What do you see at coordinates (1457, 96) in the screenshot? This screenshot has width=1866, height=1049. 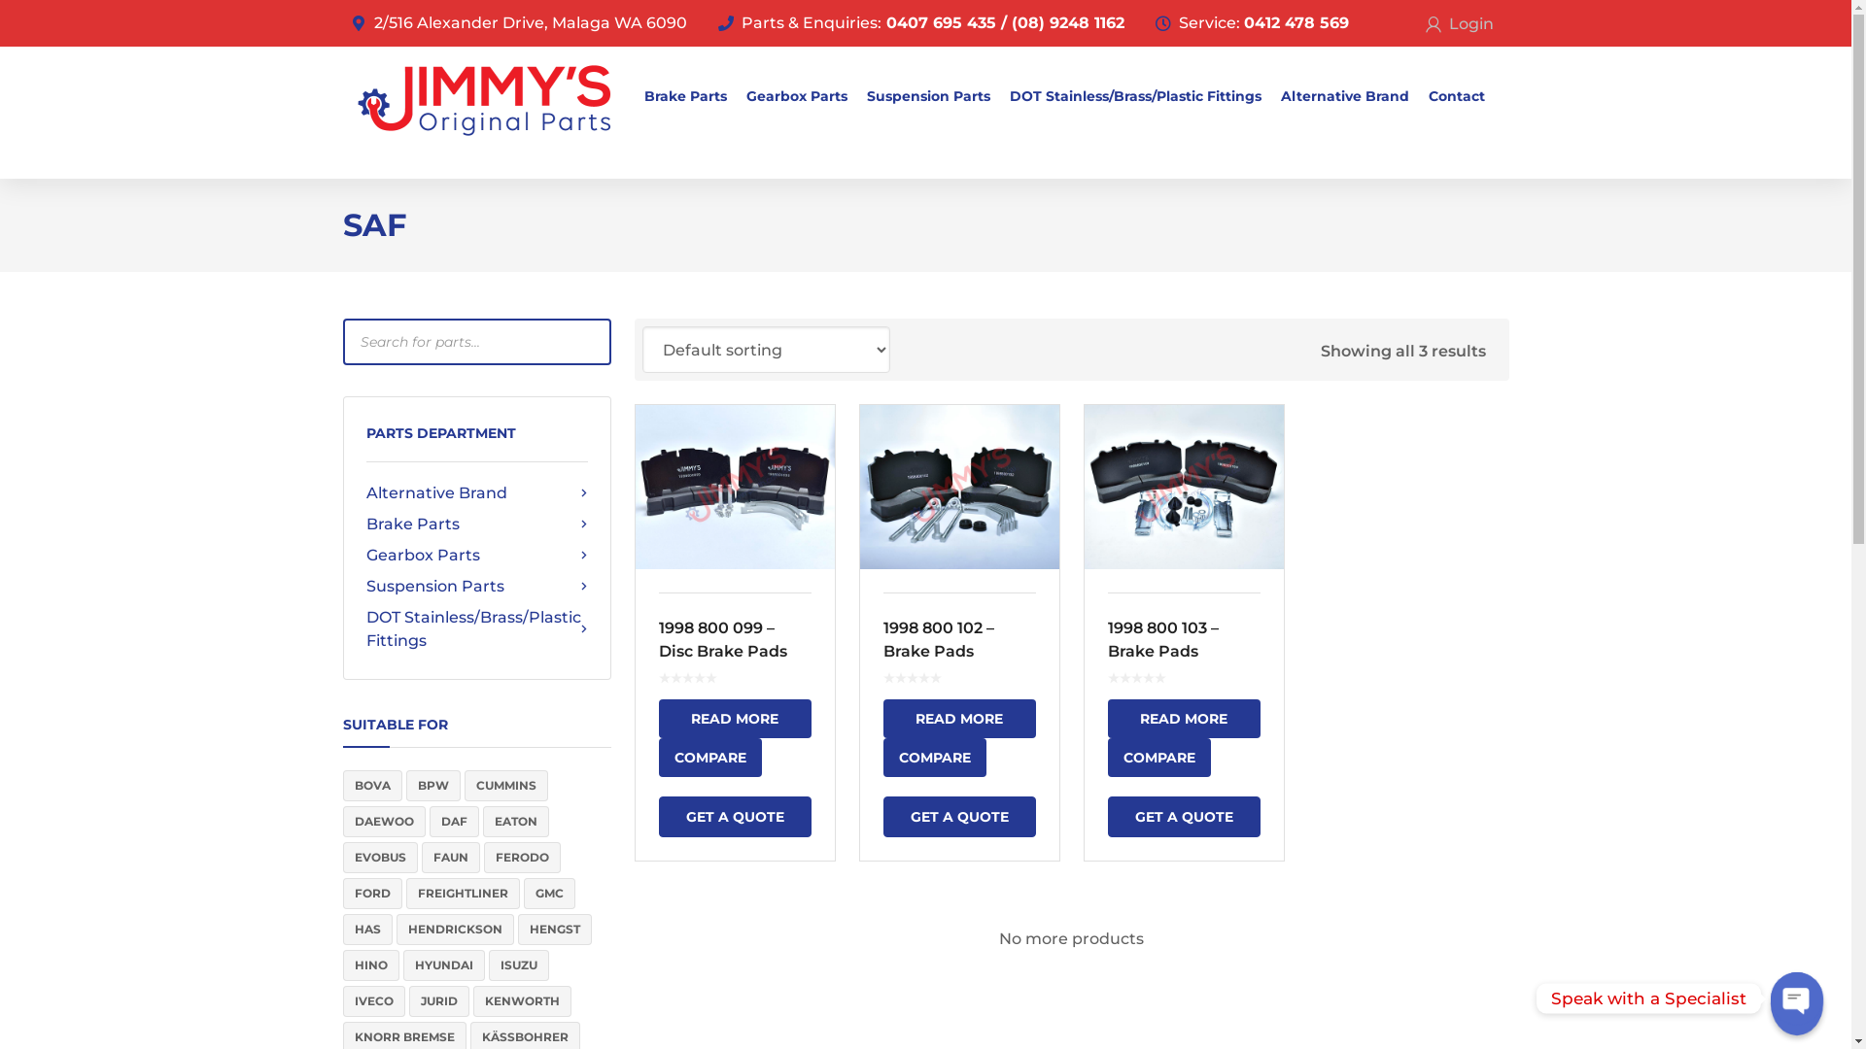 I see `Contact` at bounding box center [1457, 96].